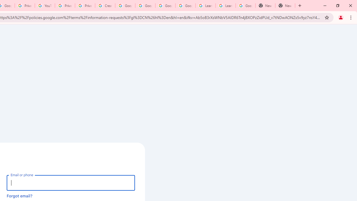 The image size is (357, 201). I want to click on New Tab, so click(285, 6).